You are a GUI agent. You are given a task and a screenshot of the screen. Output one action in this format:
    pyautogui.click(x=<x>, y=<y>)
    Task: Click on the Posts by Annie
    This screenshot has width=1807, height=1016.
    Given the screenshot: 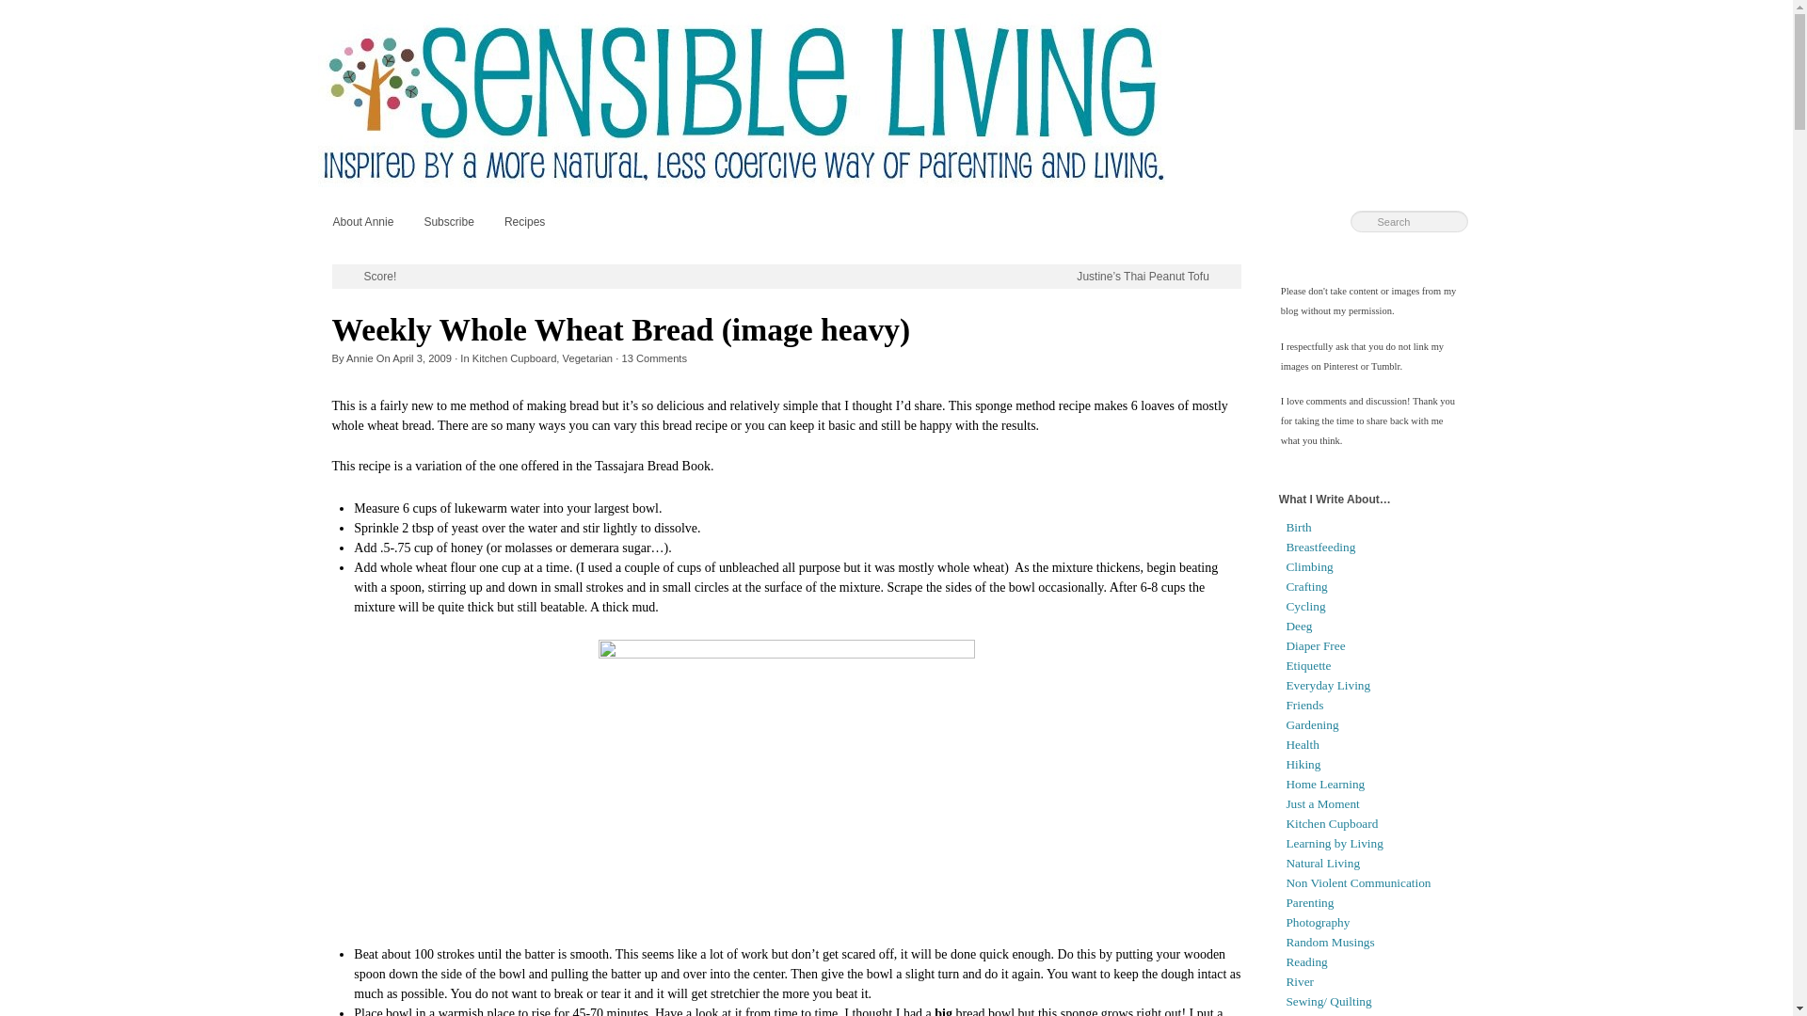 What is the action you would take?
    pyautogui.click(x=360, y=357)
    